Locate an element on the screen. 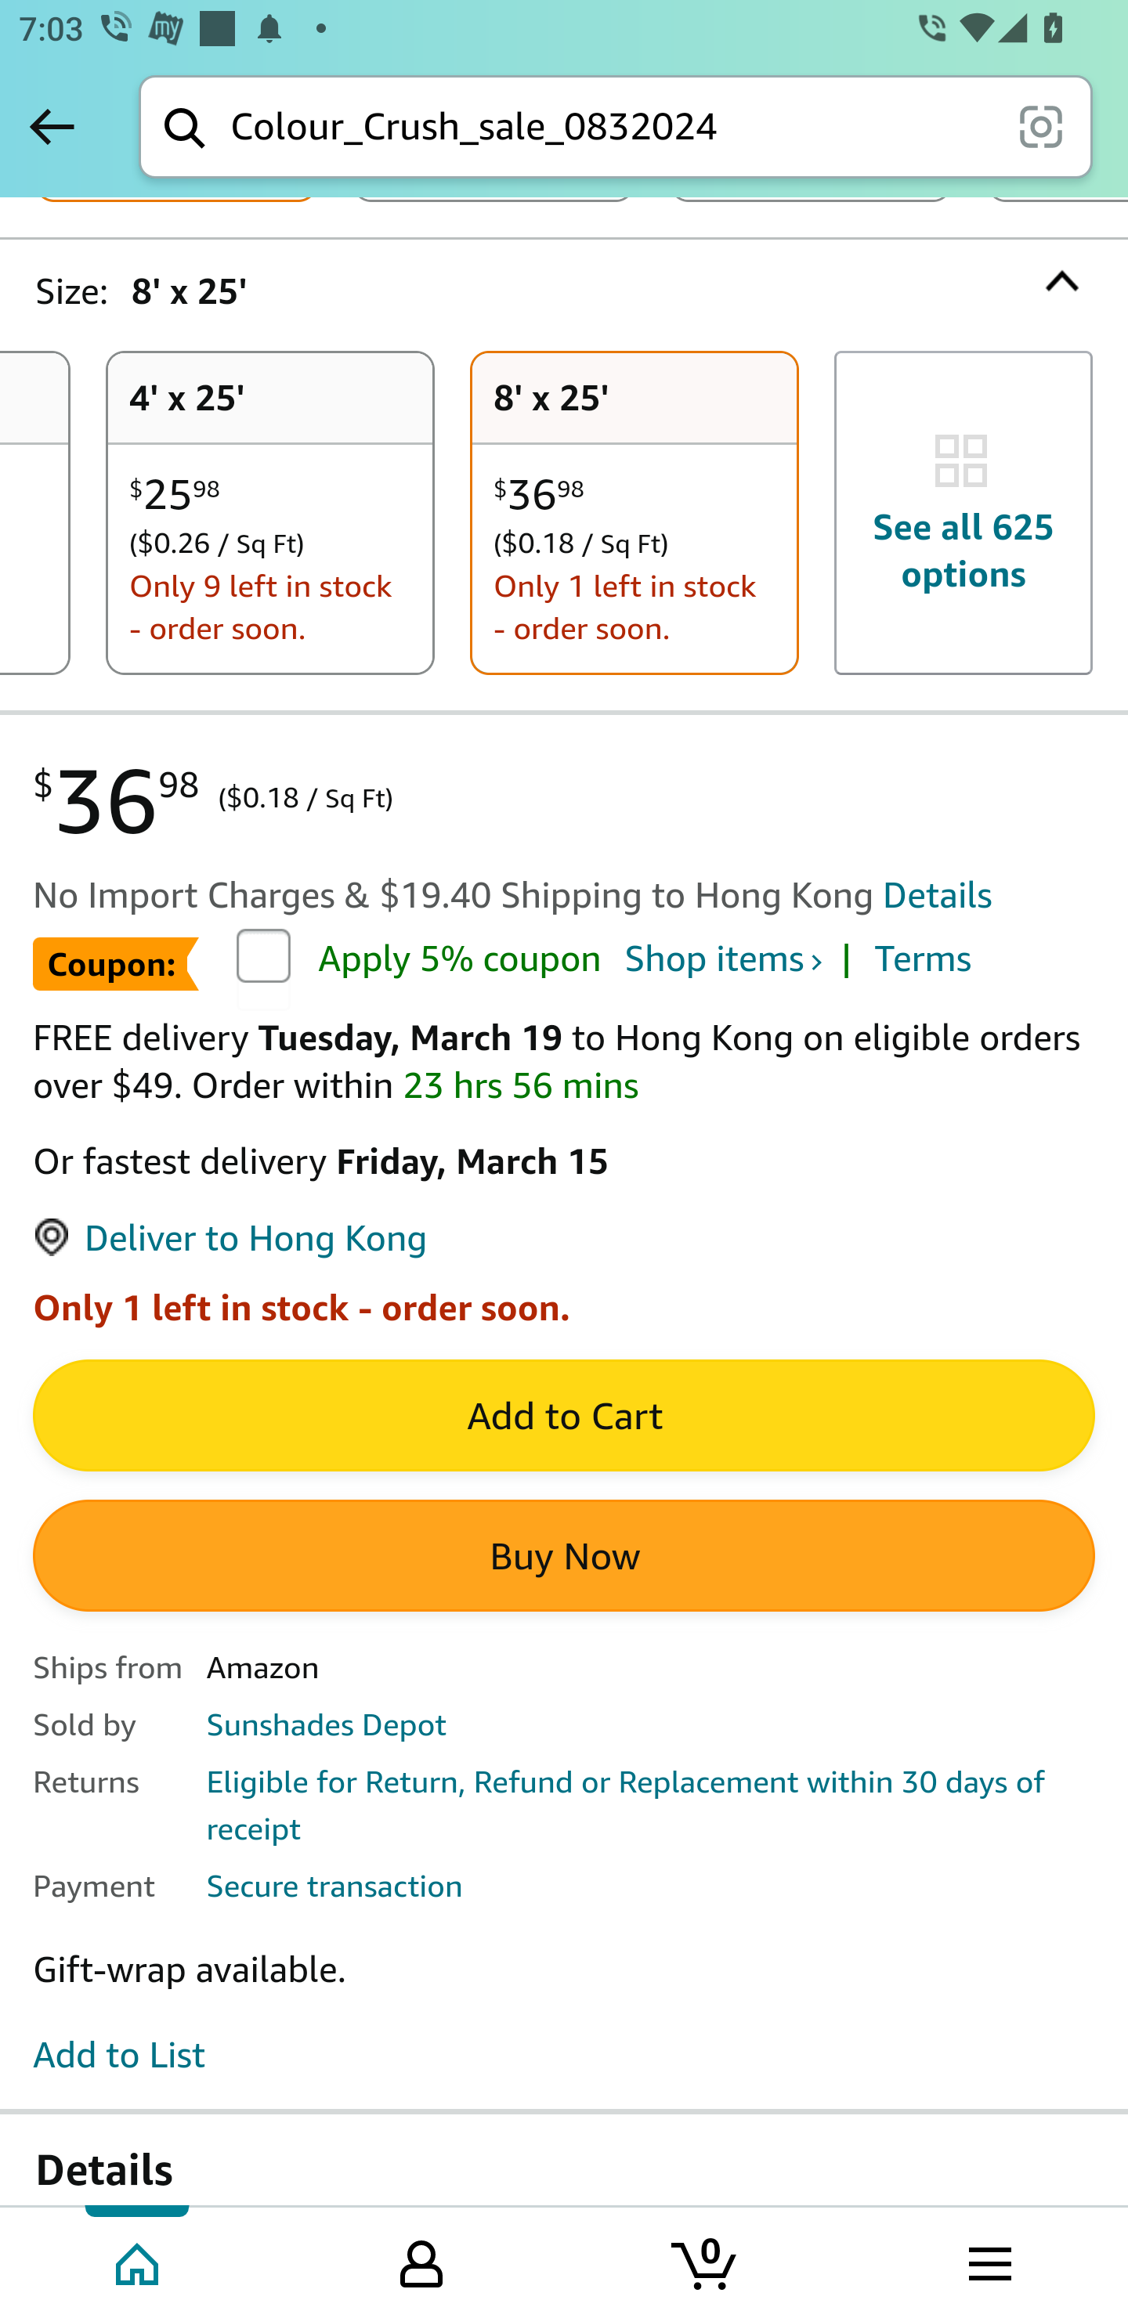  Add to Cart is located at coordinates (564, 1417).